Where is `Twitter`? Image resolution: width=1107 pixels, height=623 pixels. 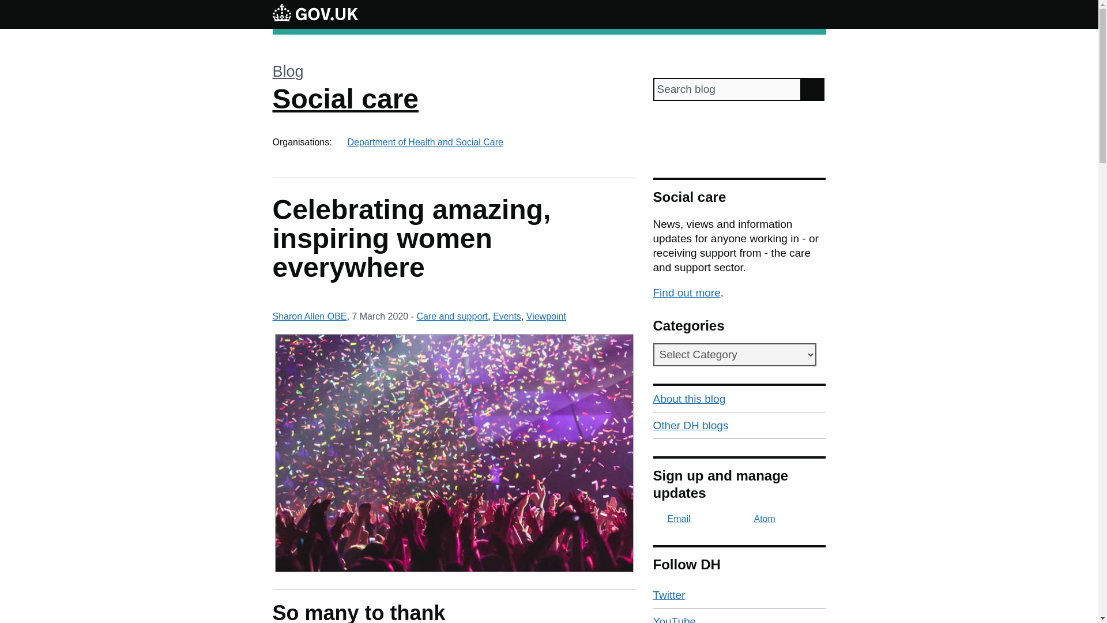
Twitter is located at coordinates (739, 595).